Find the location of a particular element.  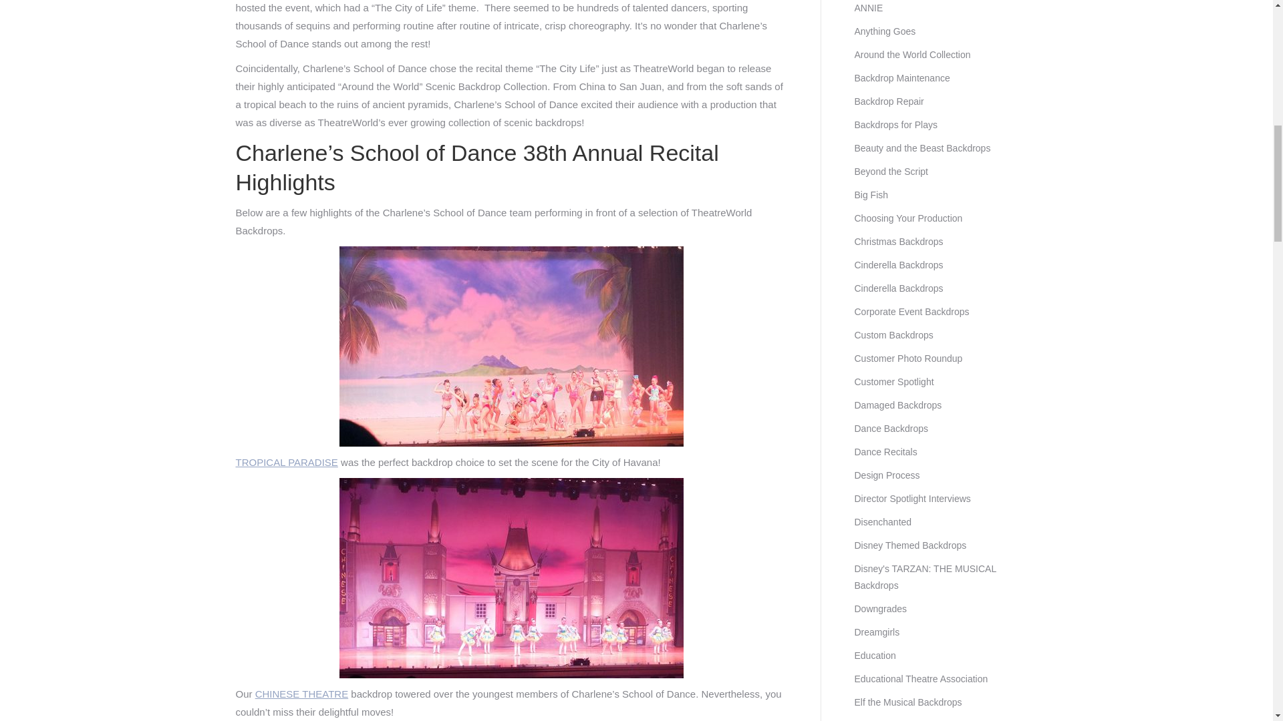

CHINESE THEATRE is located at coordinates (301, 694).